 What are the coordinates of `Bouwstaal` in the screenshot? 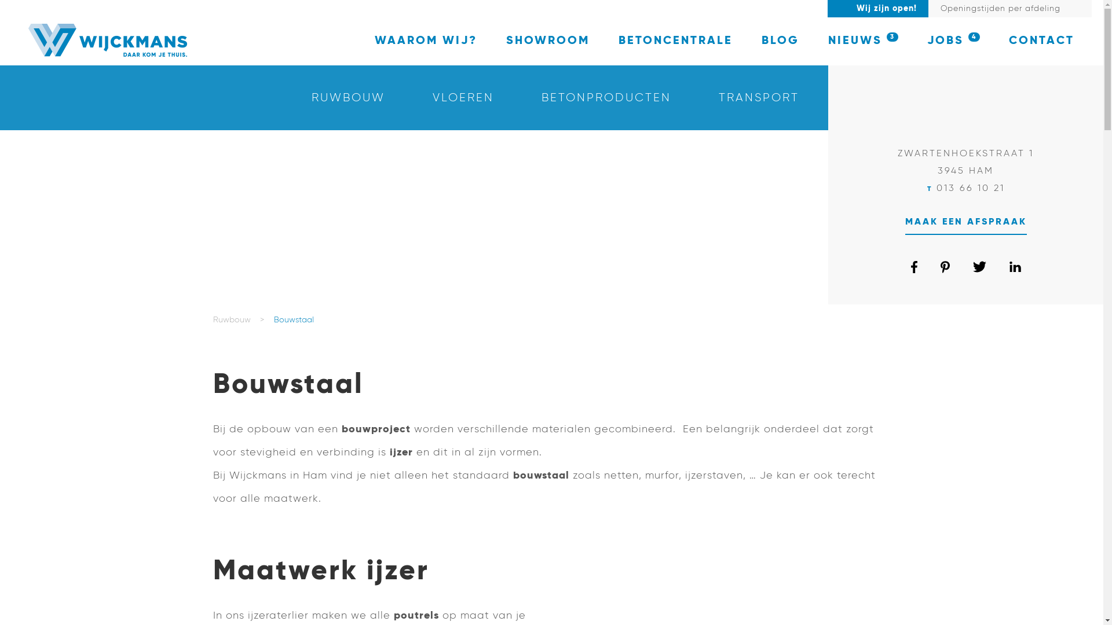 It's located at (293, 320).